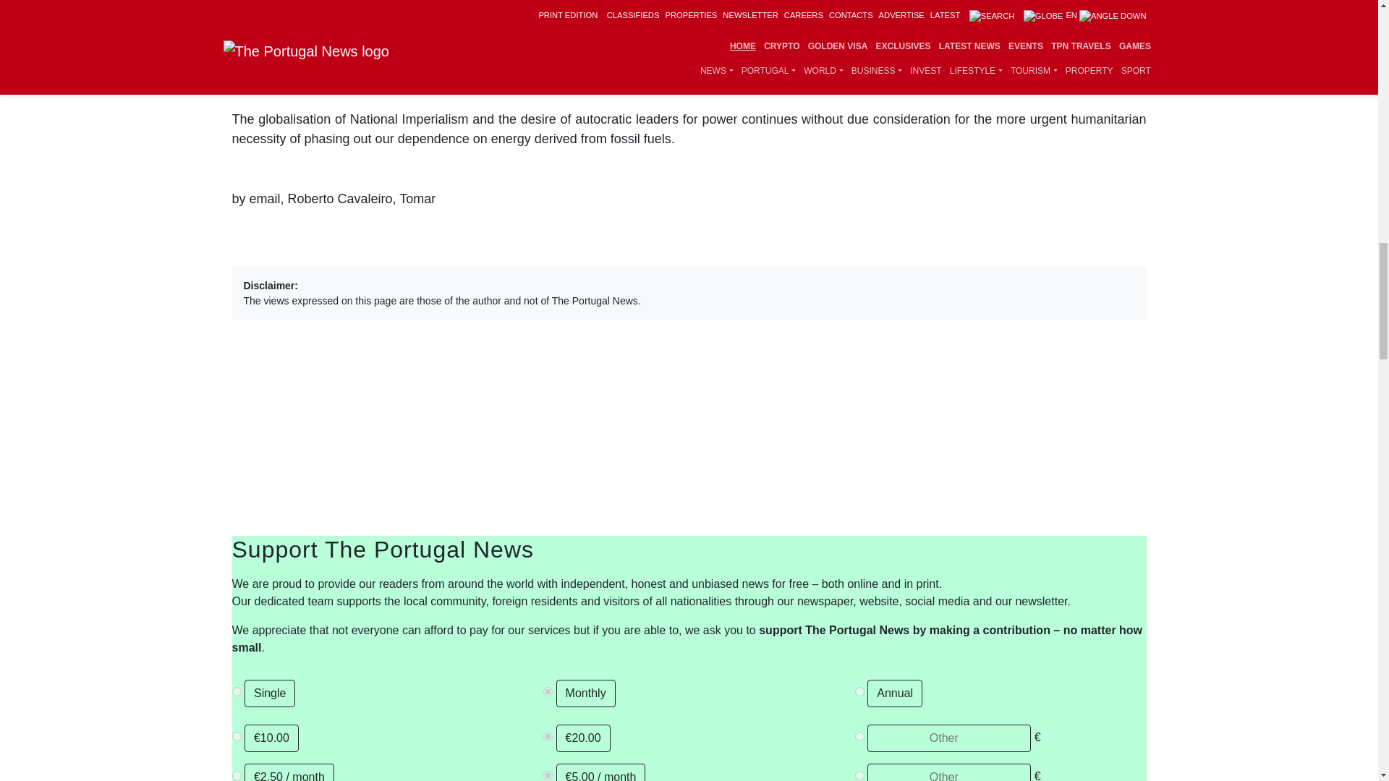 This screenshot has width=1389, height=781. Describe the element at coordinates (236, 691) in the screenshot. I see `single` at that location.